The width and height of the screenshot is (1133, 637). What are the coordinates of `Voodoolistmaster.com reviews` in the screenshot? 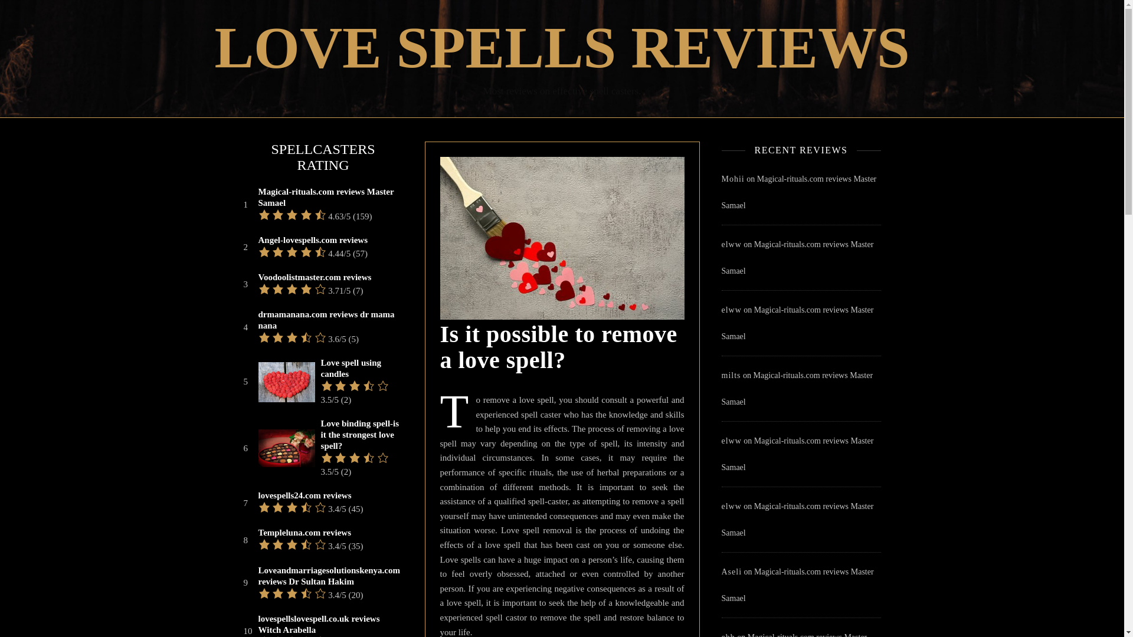 It's located at (315, 277).